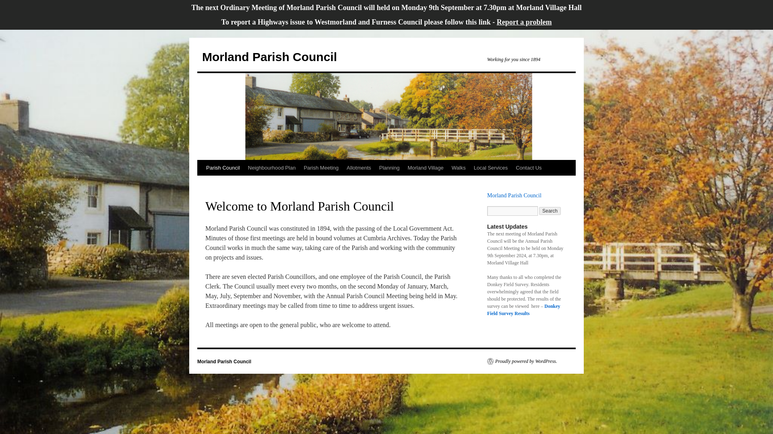 This screenshot has height=434, width=773. Describe the element at coordinates (524, 22) in the screenshot. I see `Report a problem` at that location.